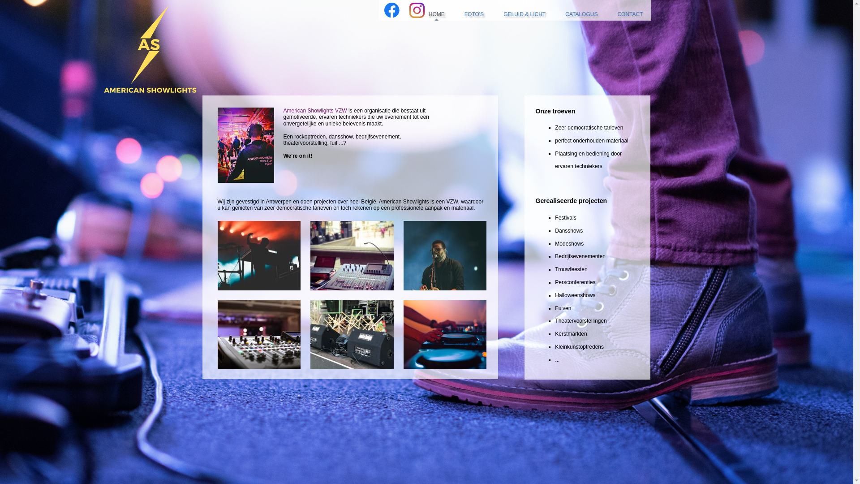 Image resolution: width=860 pixels, height=484 pixels. What do you see at coordinates (352, 335) in the screenshot?
I see `IMG_2811` at bounding box center [352, 335].